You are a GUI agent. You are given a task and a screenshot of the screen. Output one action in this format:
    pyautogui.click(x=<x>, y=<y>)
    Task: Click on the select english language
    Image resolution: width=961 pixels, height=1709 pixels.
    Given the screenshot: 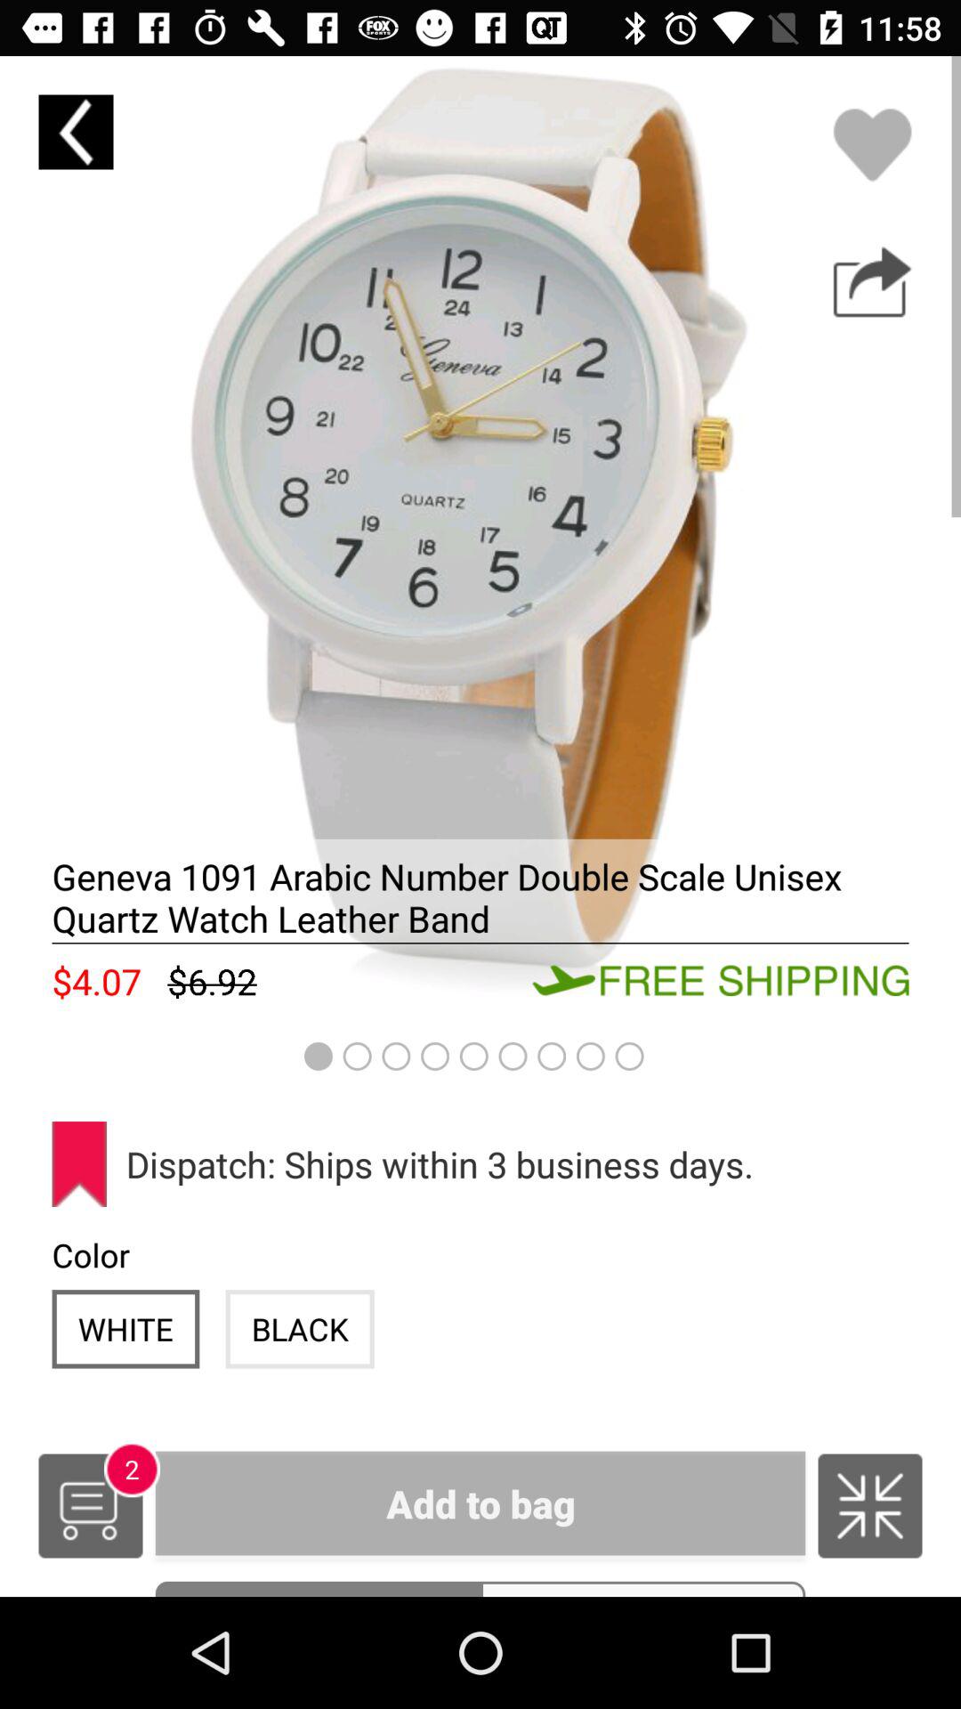 What is the action you would take?
    pyautogui.click(x=870, y=1506)
    